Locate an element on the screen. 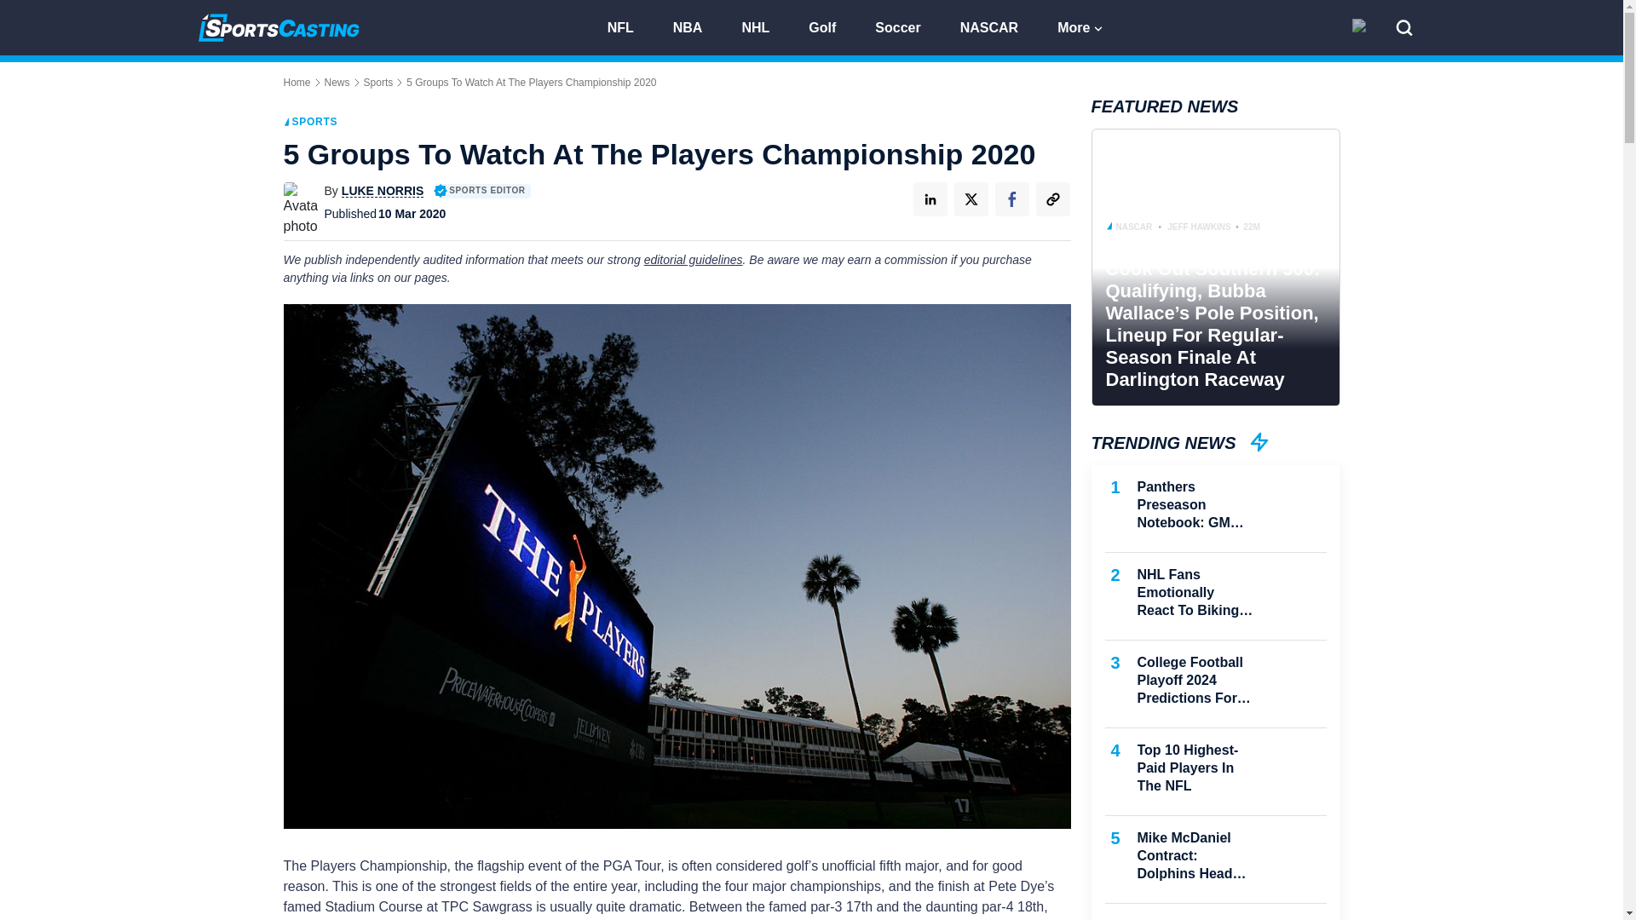 This screenshot has width=1636, height=920. NASCAR is located at coordinates (997, 26).